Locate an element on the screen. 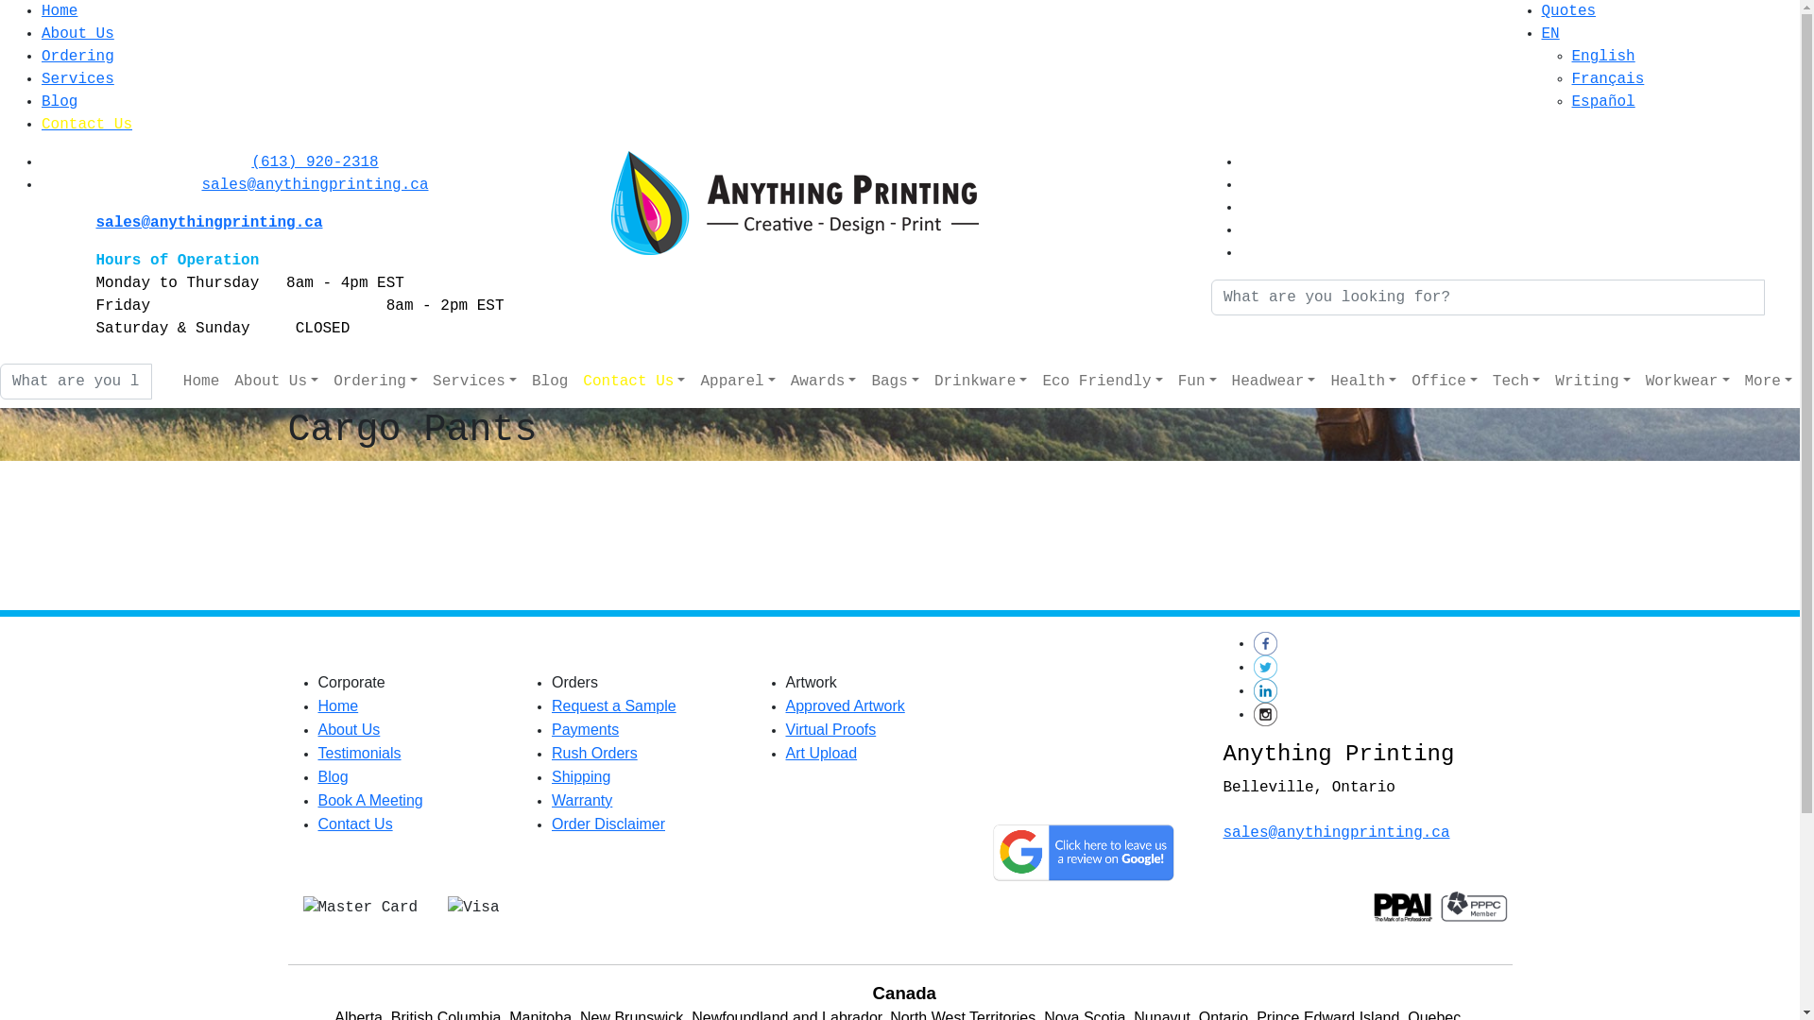 The image size is (1814, 1020). Testimonials is located at coordinates (359, 754).